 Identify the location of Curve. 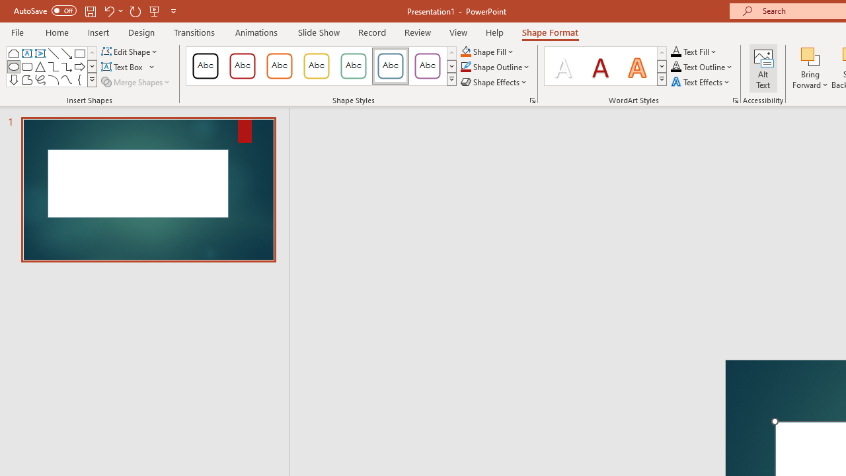
(66, 79).